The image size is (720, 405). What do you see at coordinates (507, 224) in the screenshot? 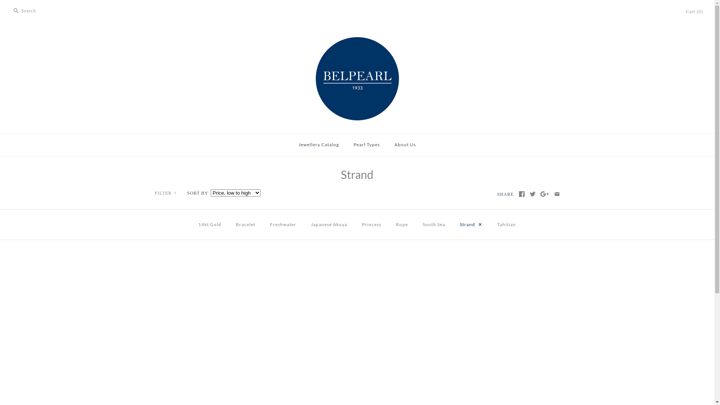
I see `Tahitian` at bounding box center [507, 224].